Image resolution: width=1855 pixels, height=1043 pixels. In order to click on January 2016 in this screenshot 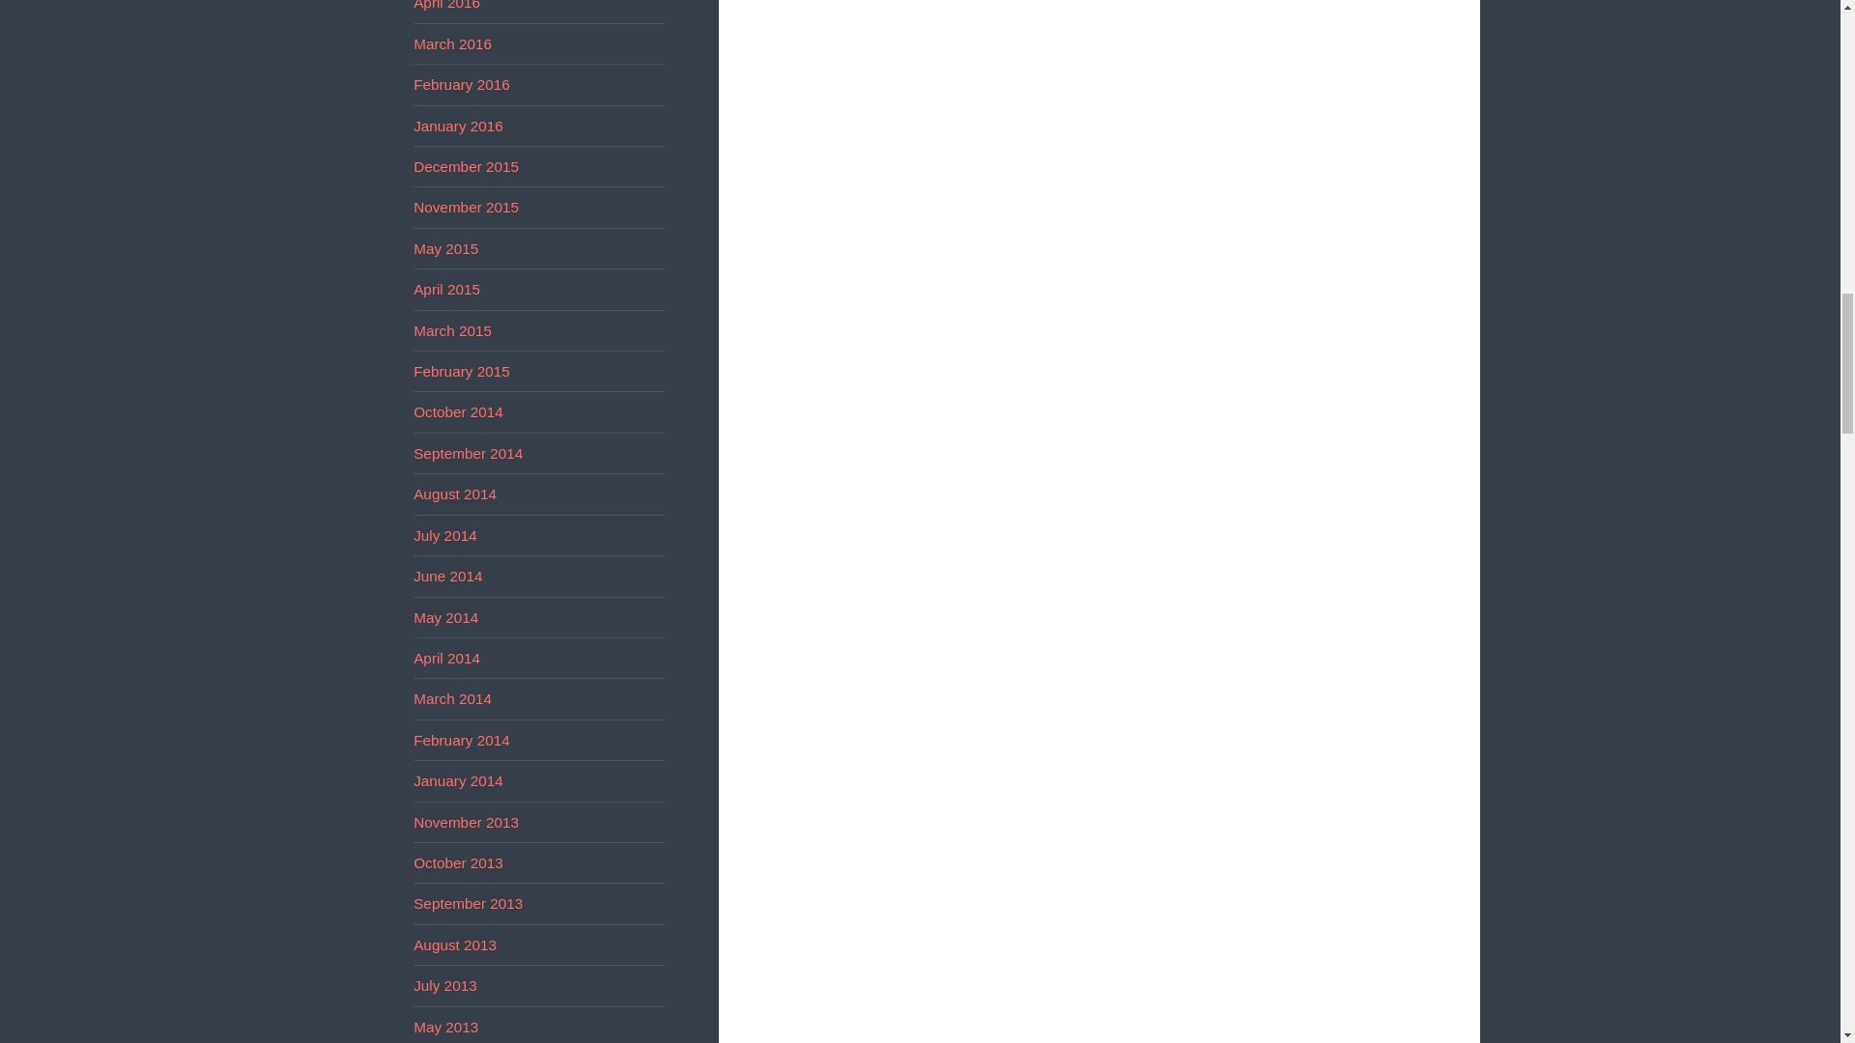, I will do `click(458, 126)`.